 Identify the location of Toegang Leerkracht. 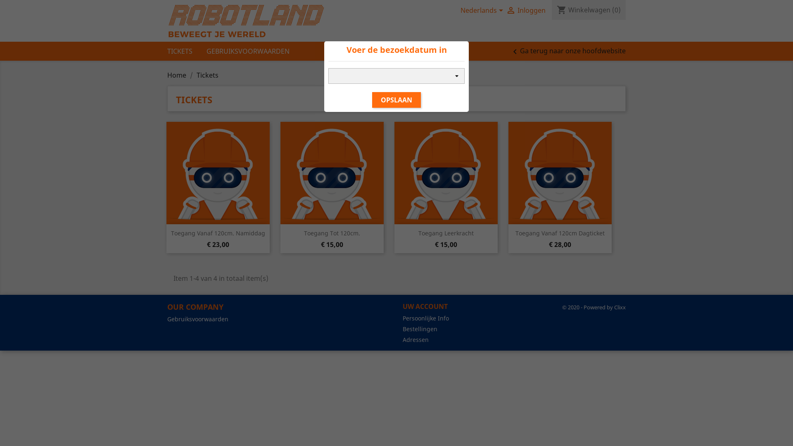
(446, 233).